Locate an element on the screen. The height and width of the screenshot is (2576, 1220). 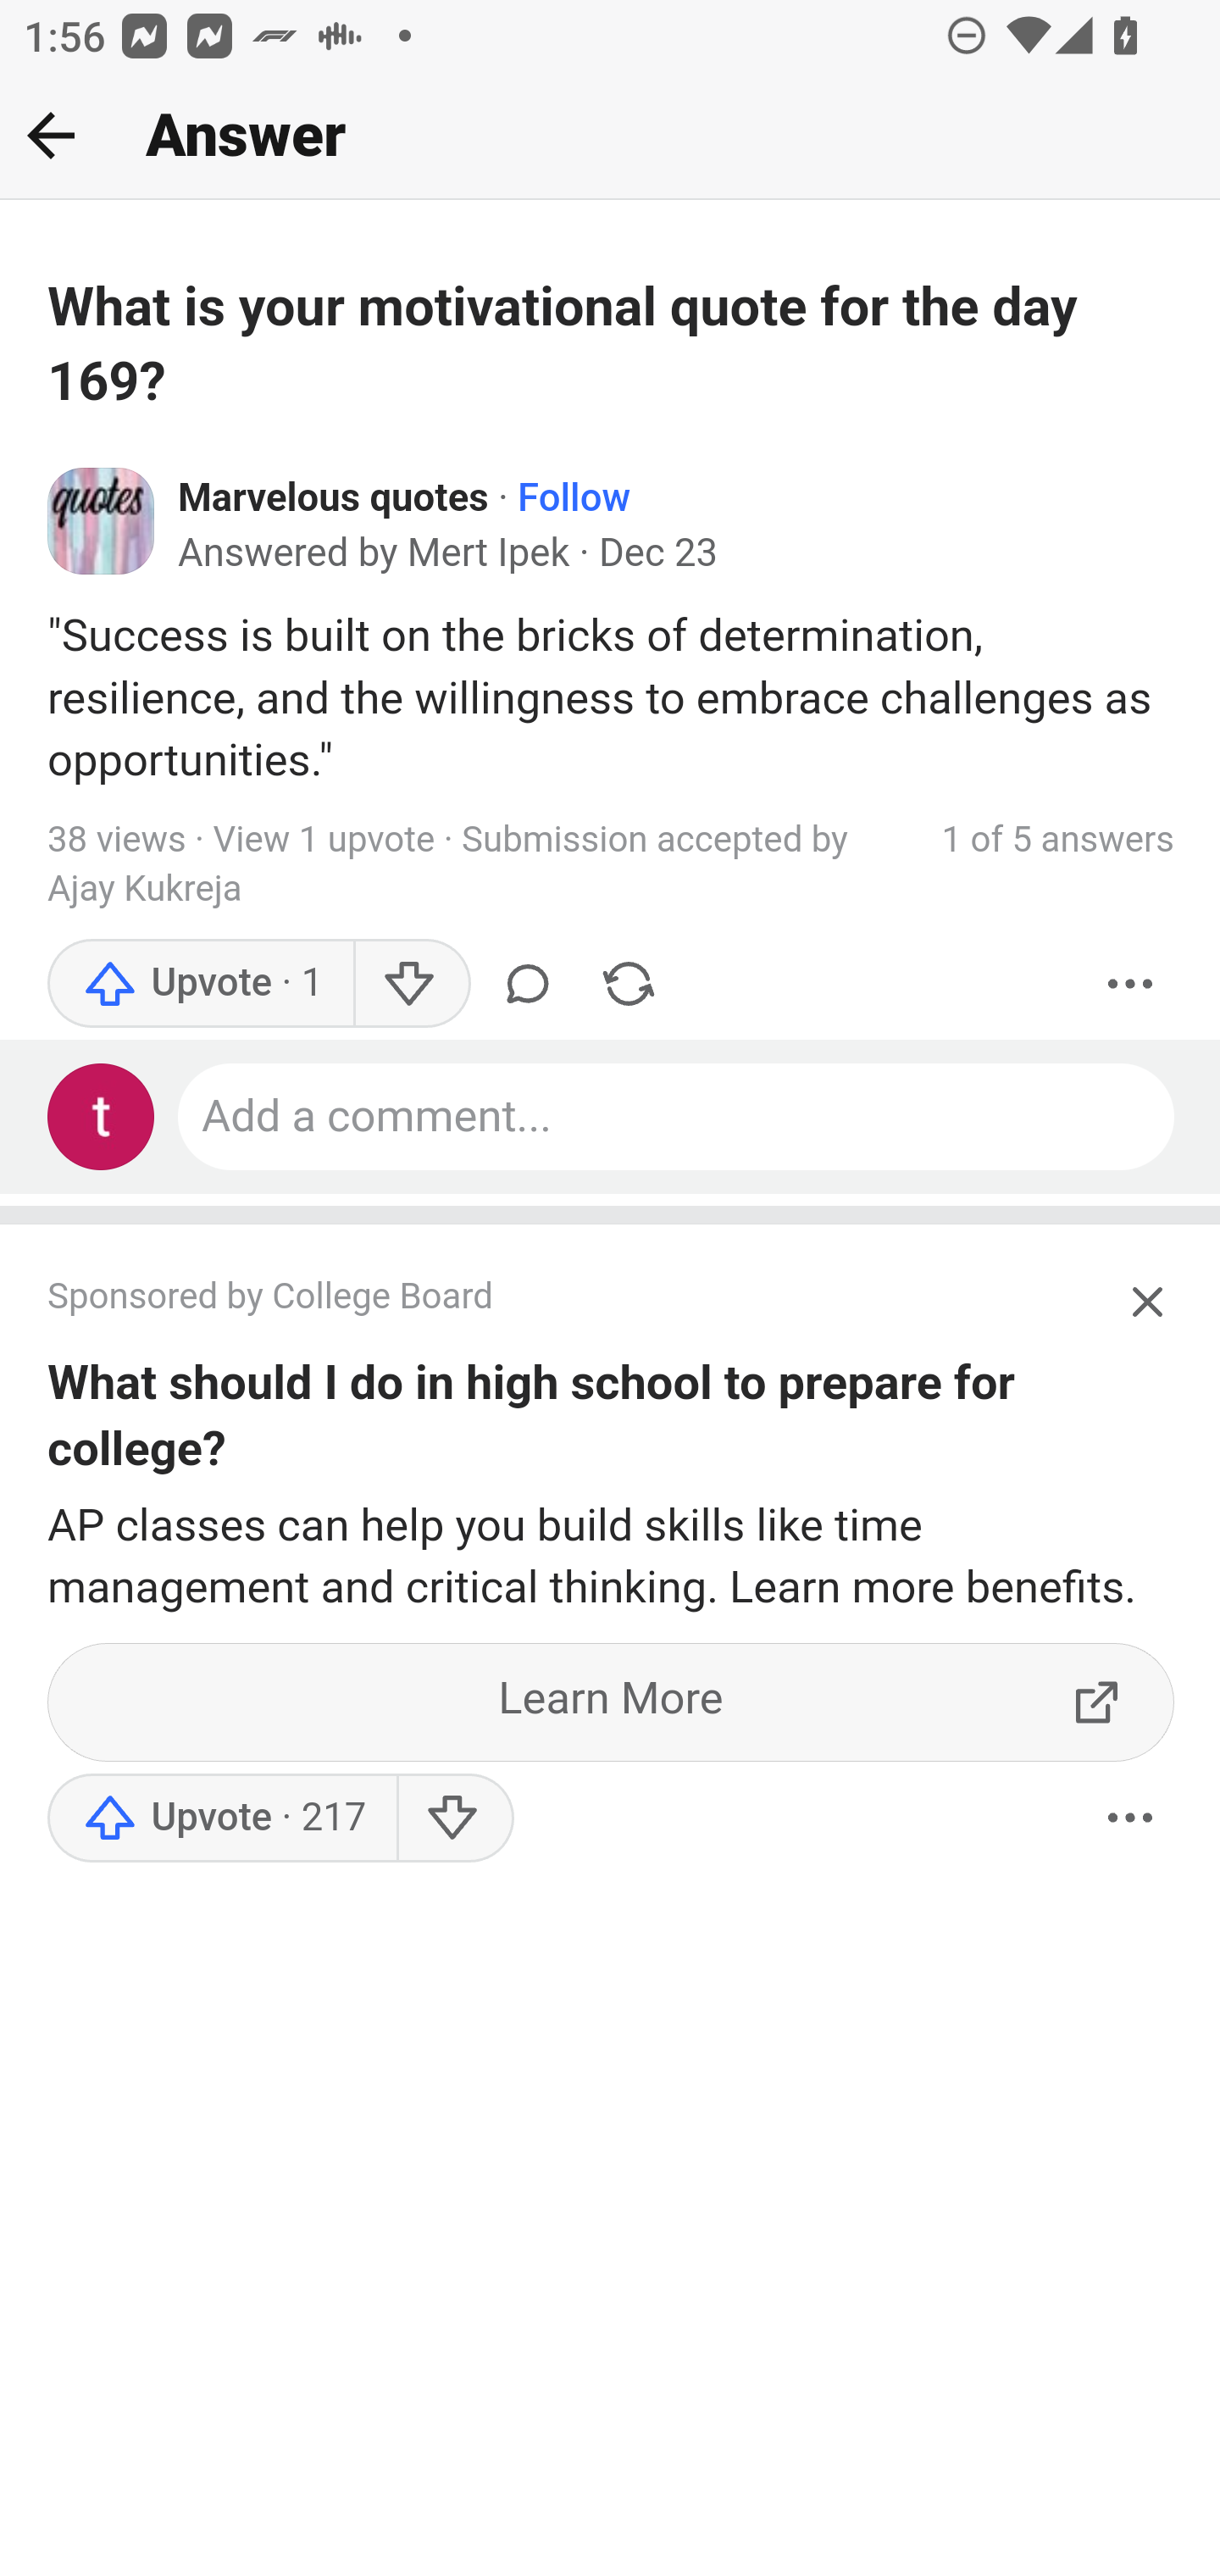
Add a comment... is located at coordinates (678, 1117).